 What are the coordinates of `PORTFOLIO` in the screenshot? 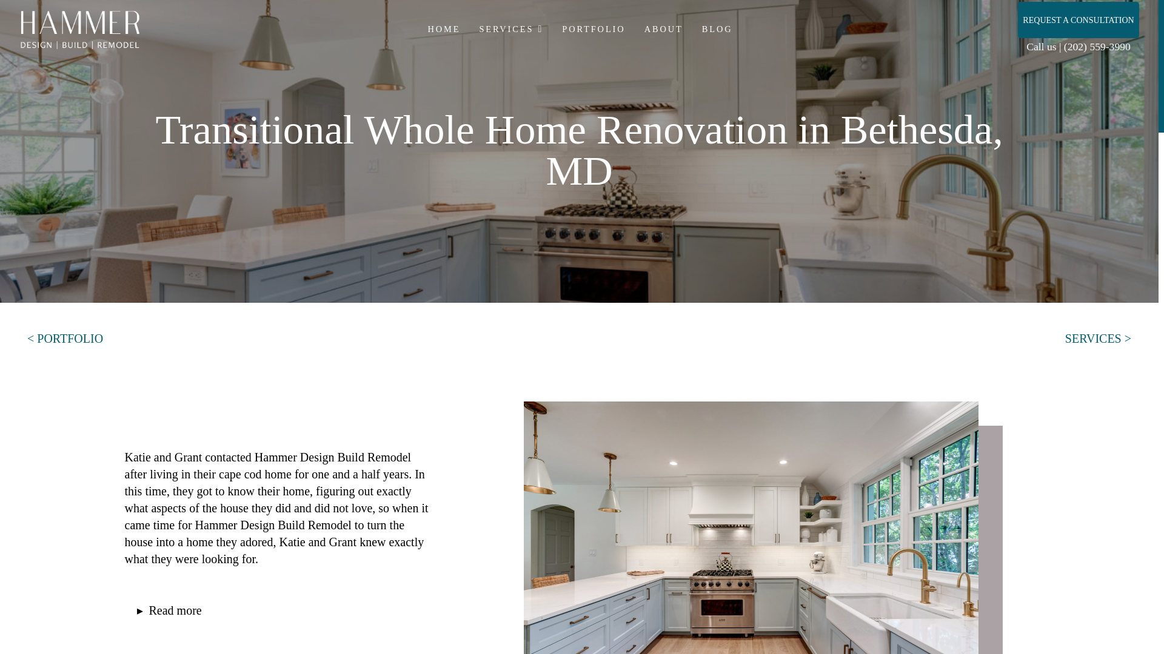 It's located at (592, 29).